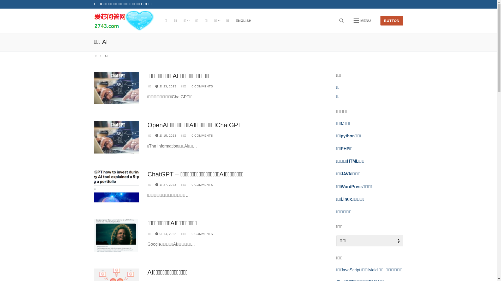 The width and height of the screenshot is (501, 281). I want to click on BUTTON, so click(392, 21).